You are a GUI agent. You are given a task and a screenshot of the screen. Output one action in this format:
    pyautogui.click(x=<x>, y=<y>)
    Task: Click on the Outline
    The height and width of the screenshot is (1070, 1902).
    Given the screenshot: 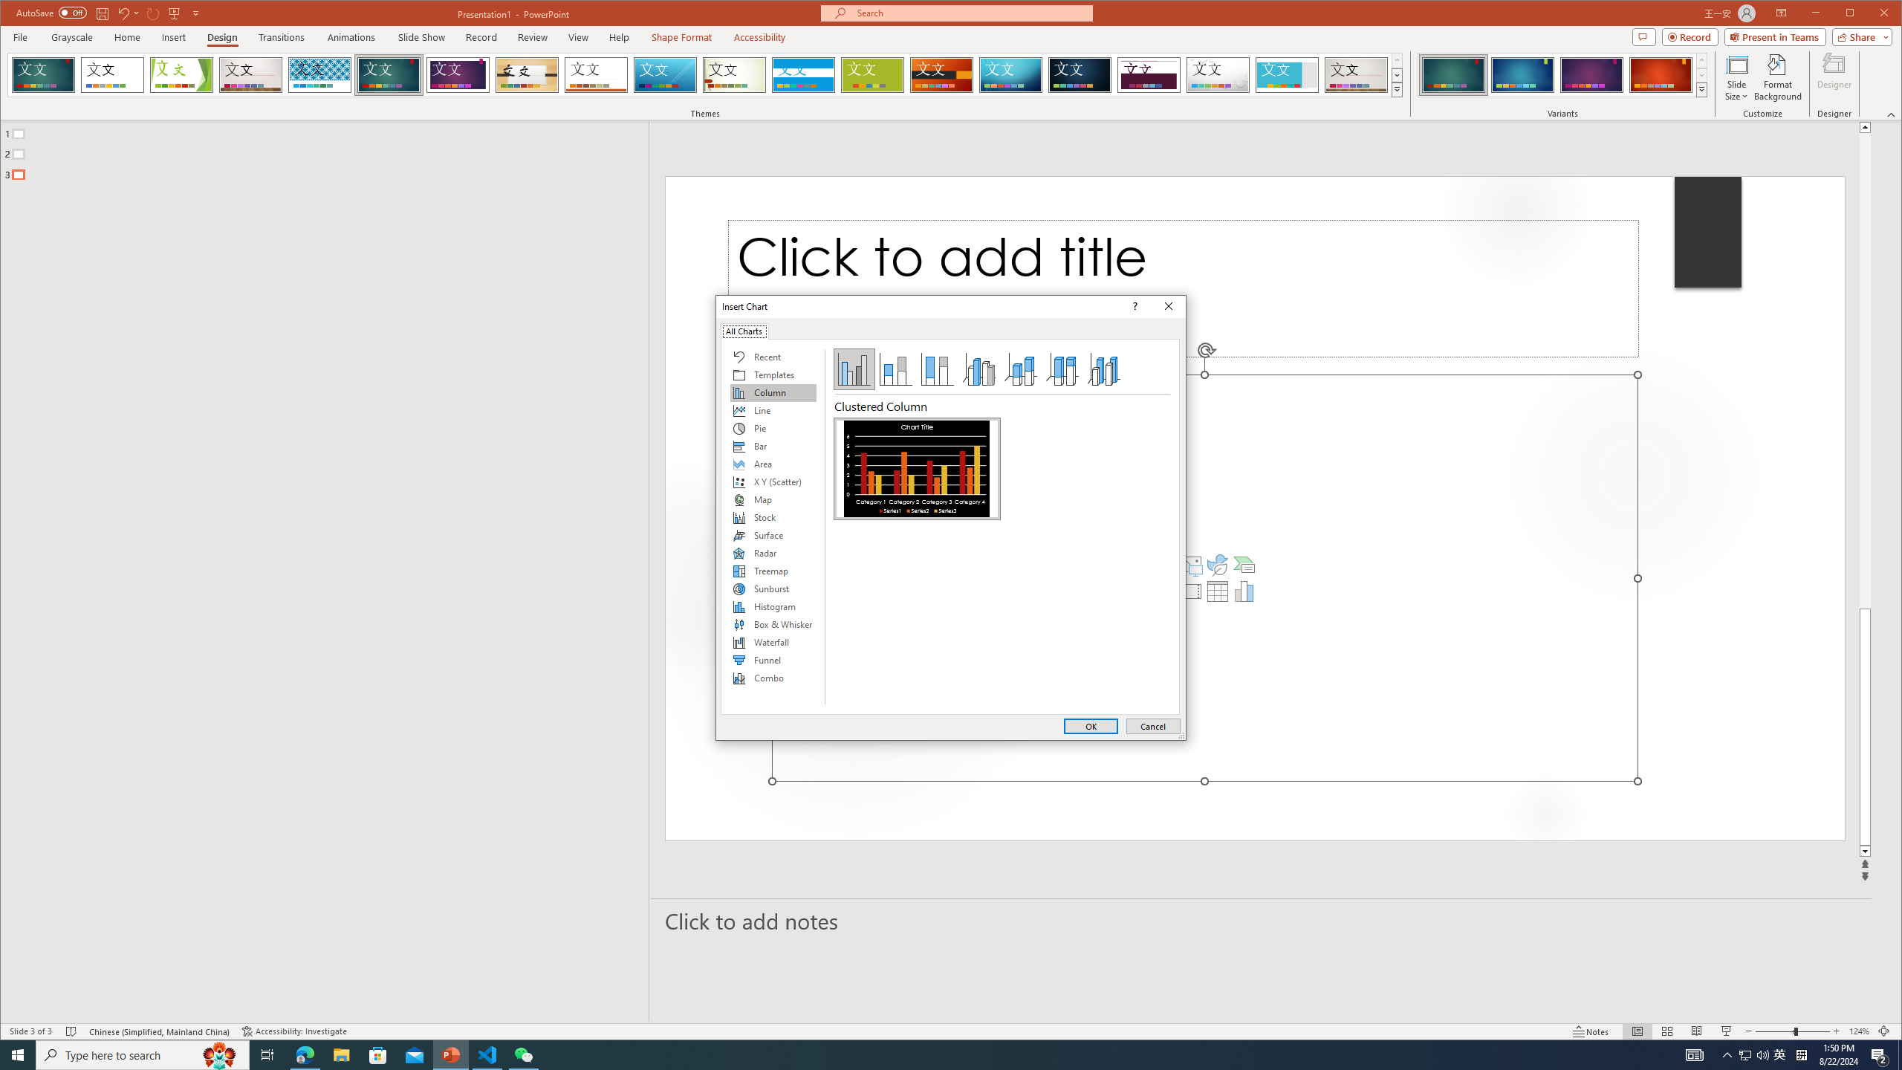 What is the action you would take?
    pyautogui.click(x=331, y=150)
    